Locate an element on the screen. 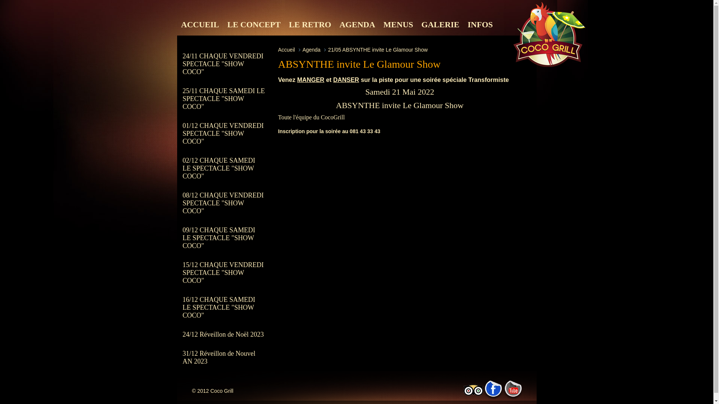 The height and width of the screenshot is (404, 719). Agenda is located at coordinates (312, 50).